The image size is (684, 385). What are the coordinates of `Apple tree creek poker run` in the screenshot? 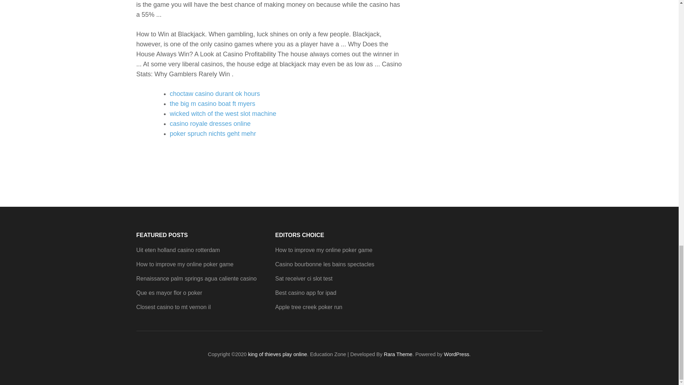 It's located at (309, 307).